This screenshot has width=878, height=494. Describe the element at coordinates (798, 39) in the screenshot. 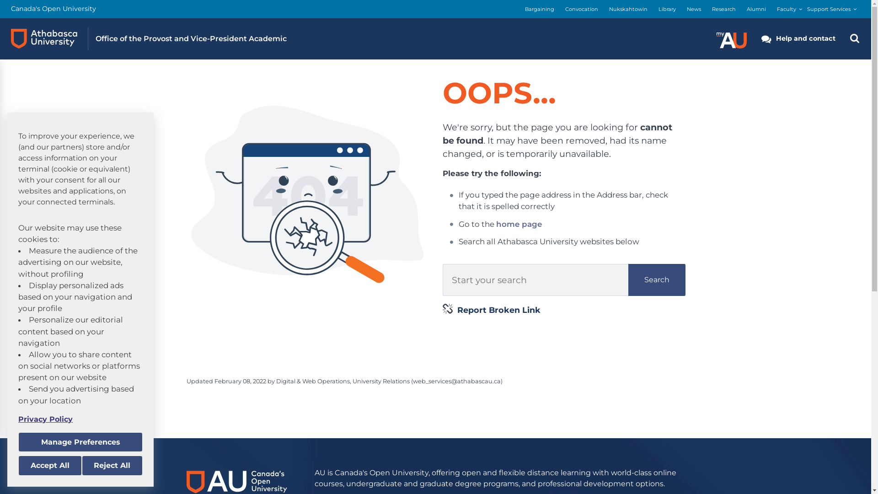

I see `Help and contact` at that location.